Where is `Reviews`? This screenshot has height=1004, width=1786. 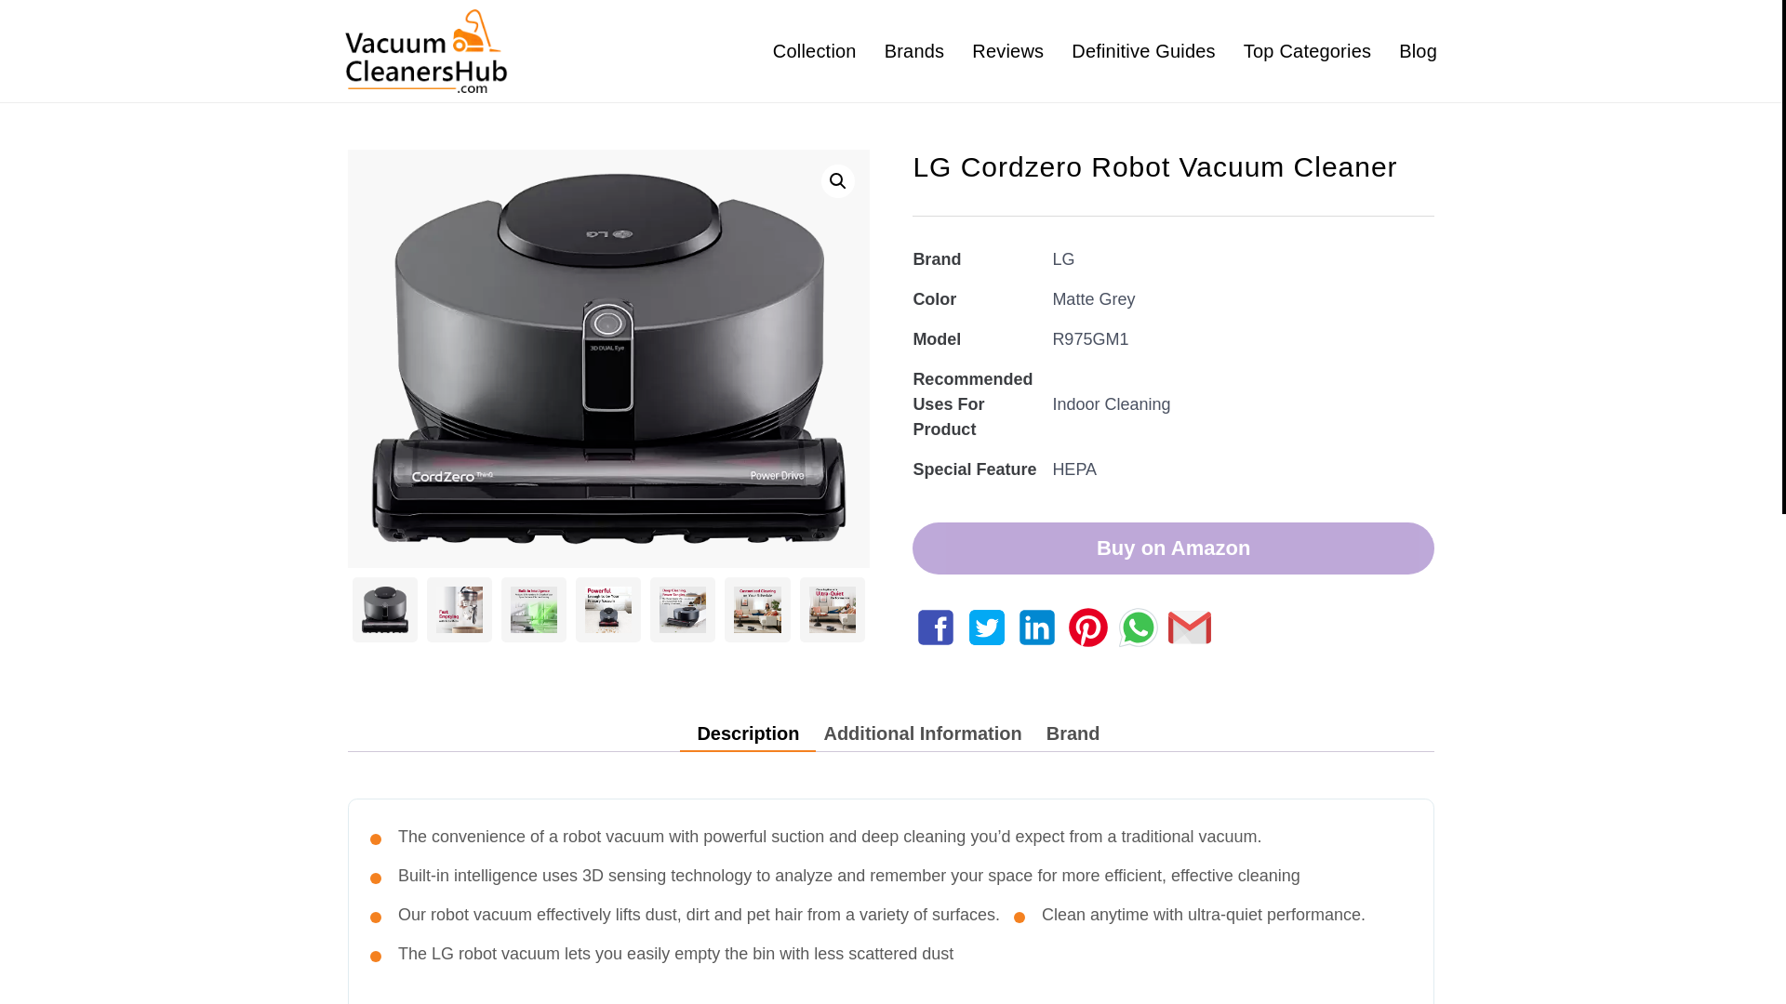
Reviews is located at coordinates (1006, 50).